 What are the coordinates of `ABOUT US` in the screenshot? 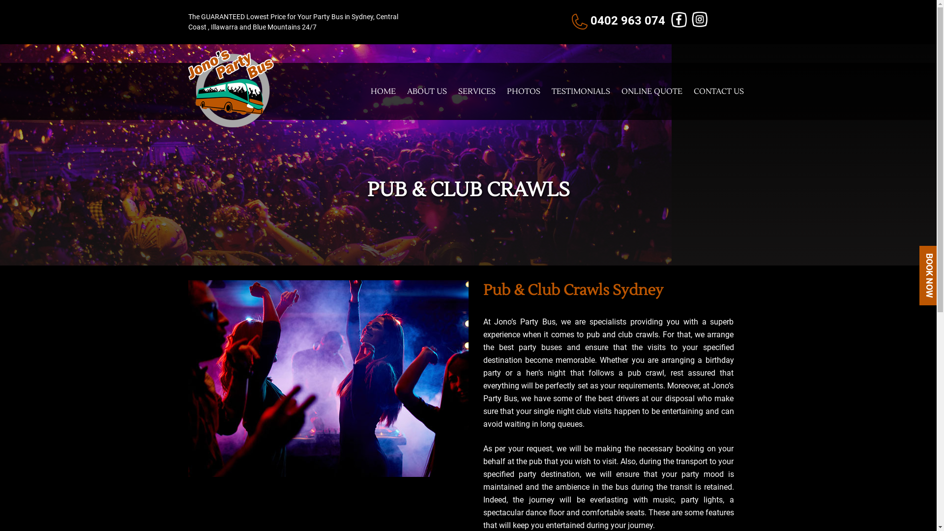 It's located at (427, 91).